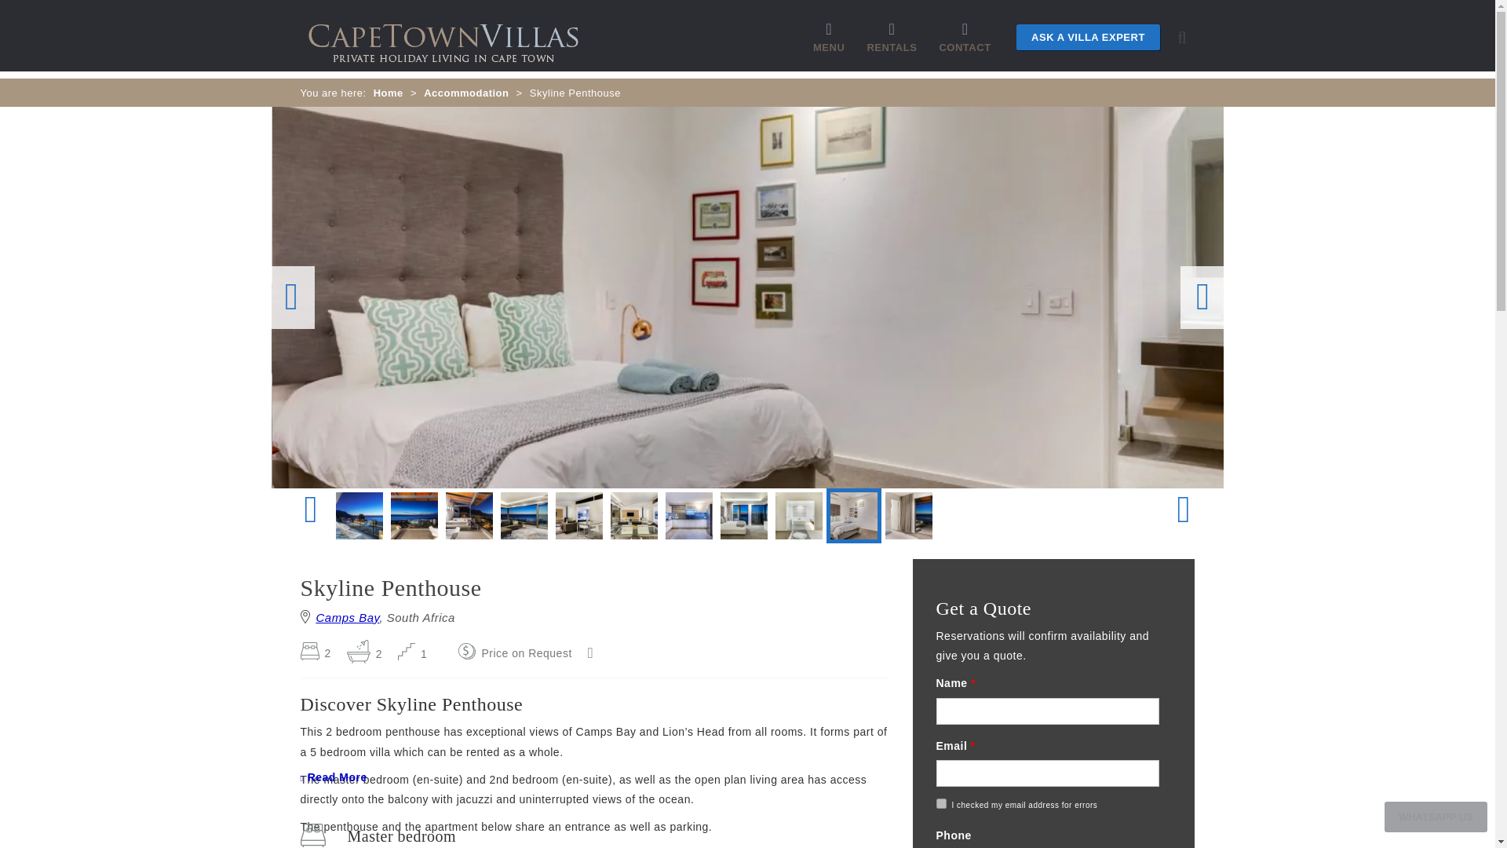  I want to click on Bathrooms, so click(364, 655).